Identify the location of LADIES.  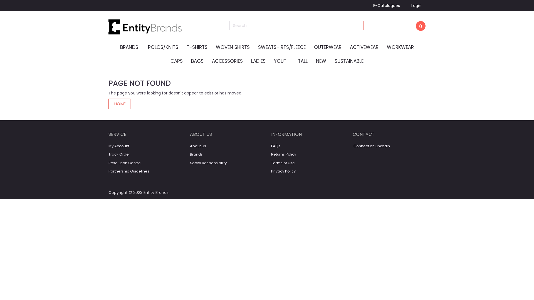
(258, 61).